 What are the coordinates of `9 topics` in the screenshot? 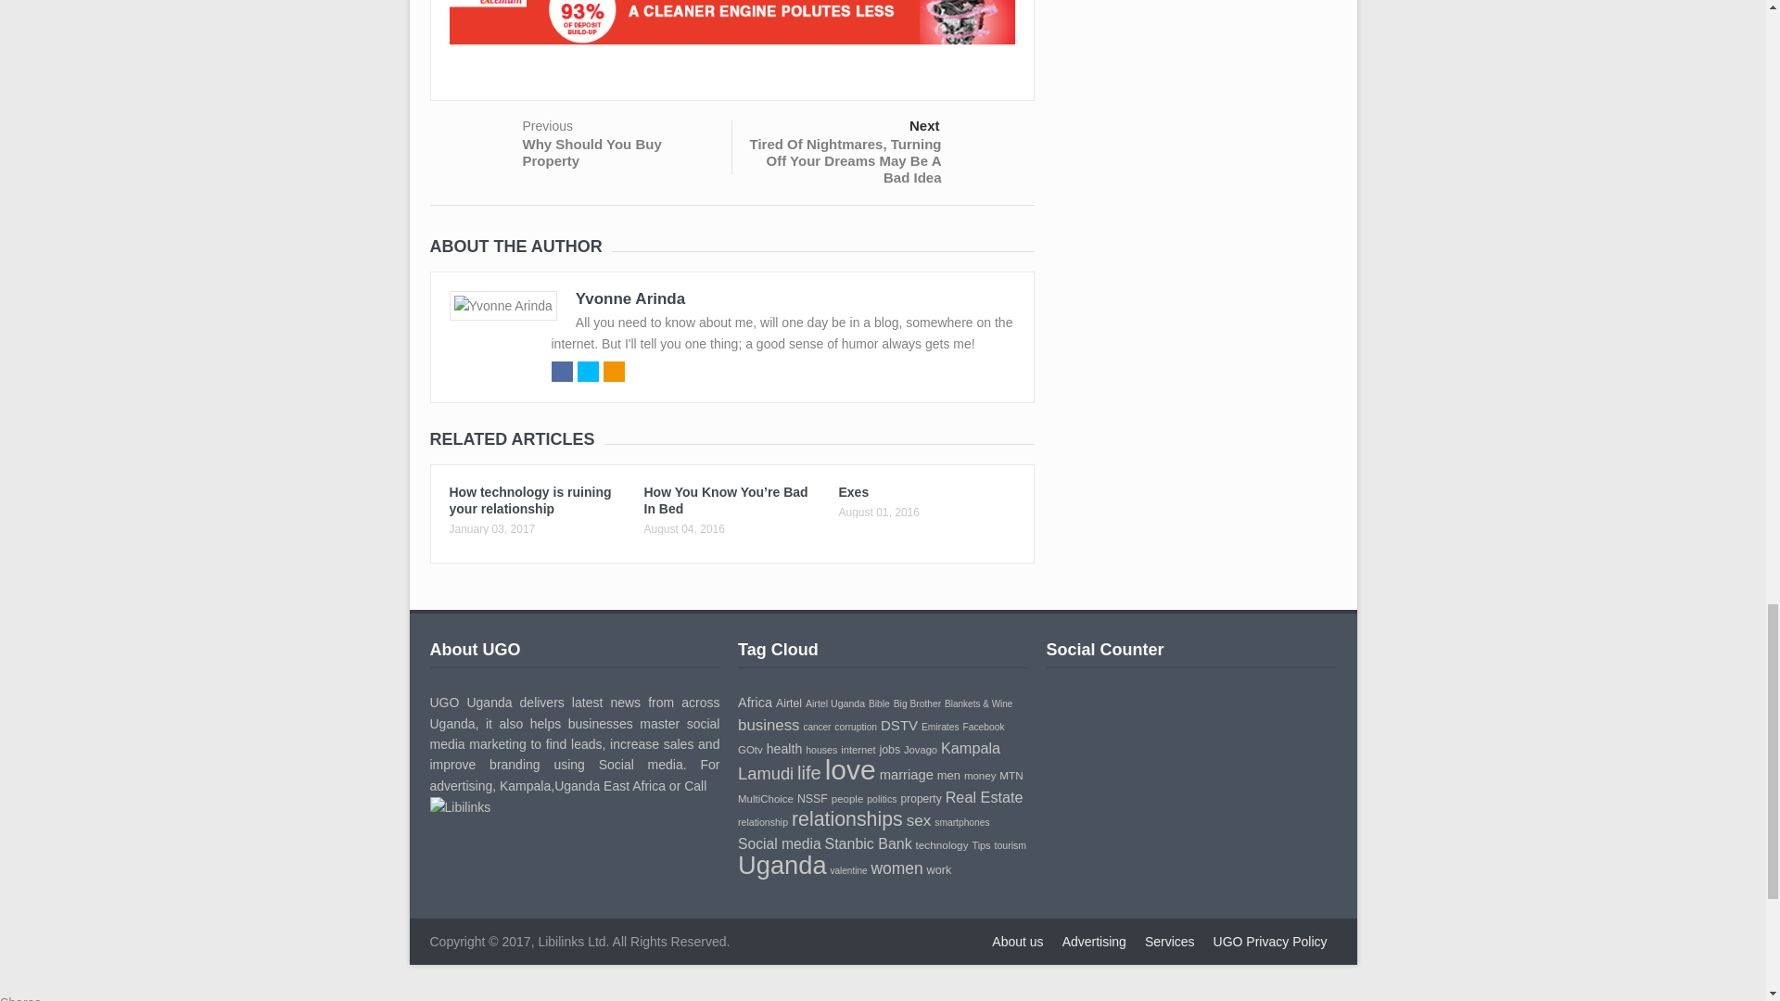 It's located at (979, 703).